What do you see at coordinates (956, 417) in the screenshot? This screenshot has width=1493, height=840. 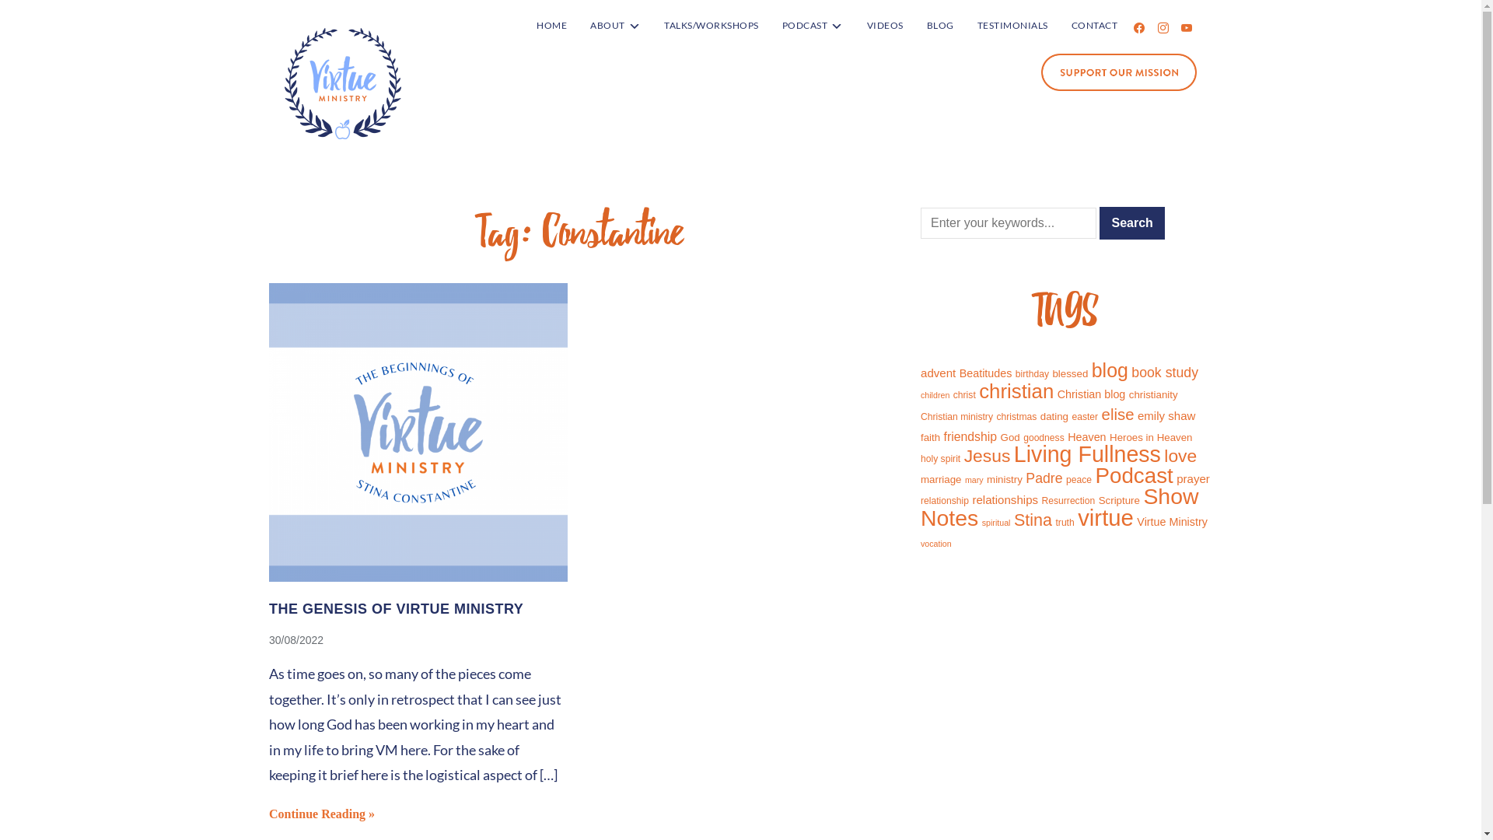 I see `Christian ministry` at bounding box center [956, 417].